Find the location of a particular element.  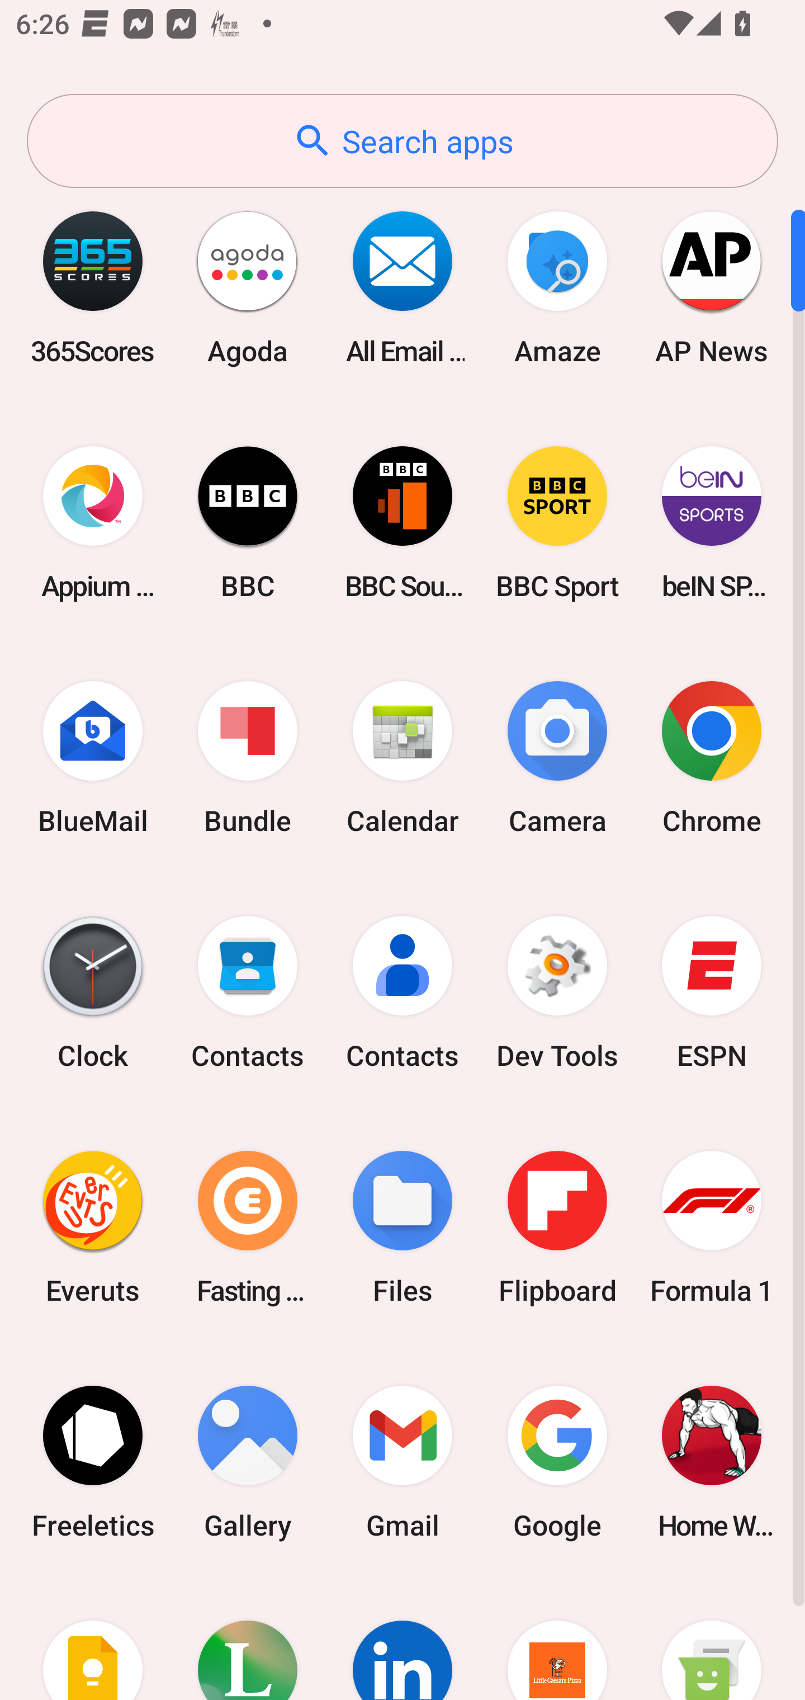

Freeletics is located at coordinates (93, 1462).